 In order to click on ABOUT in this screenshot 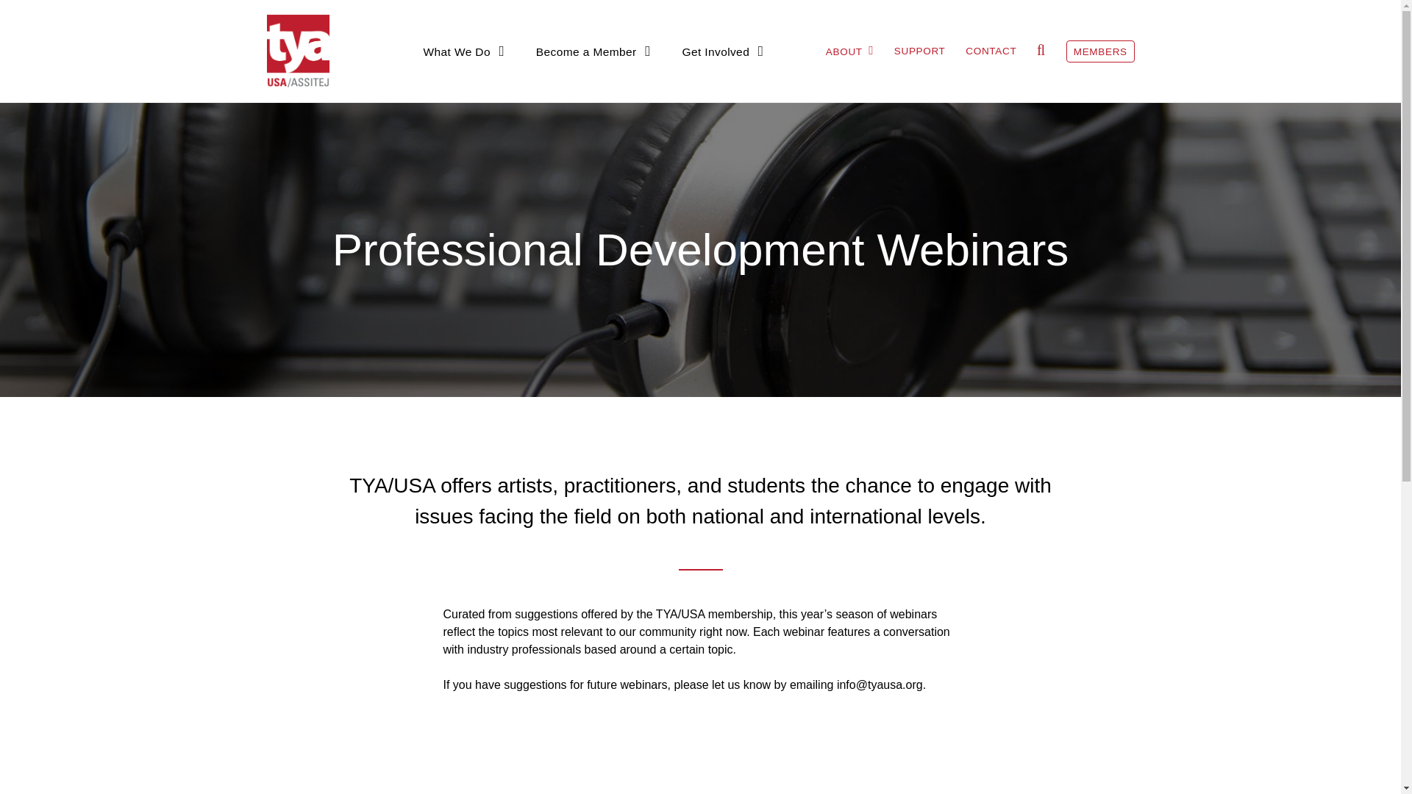, I will do `click(850, 50)`.